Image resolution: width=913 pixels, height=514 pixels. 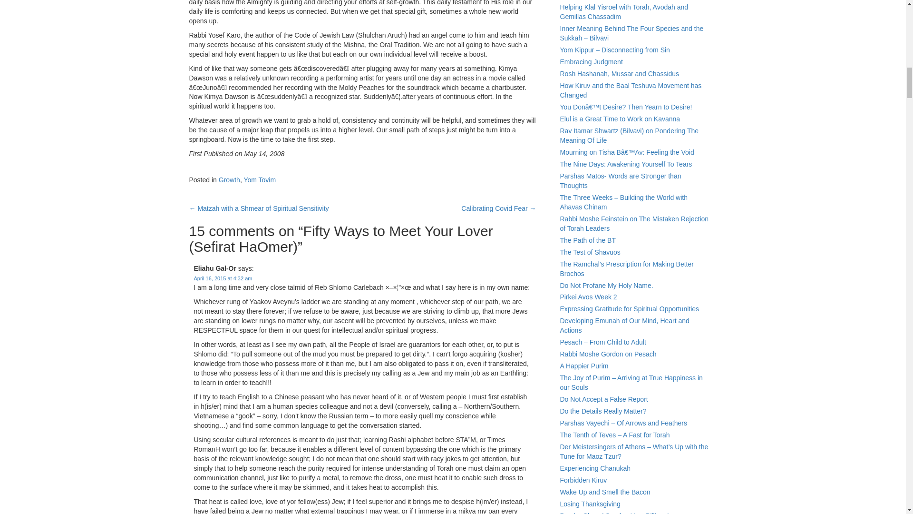 I want to click on Yom Tovim, so click(x=260, y=180).